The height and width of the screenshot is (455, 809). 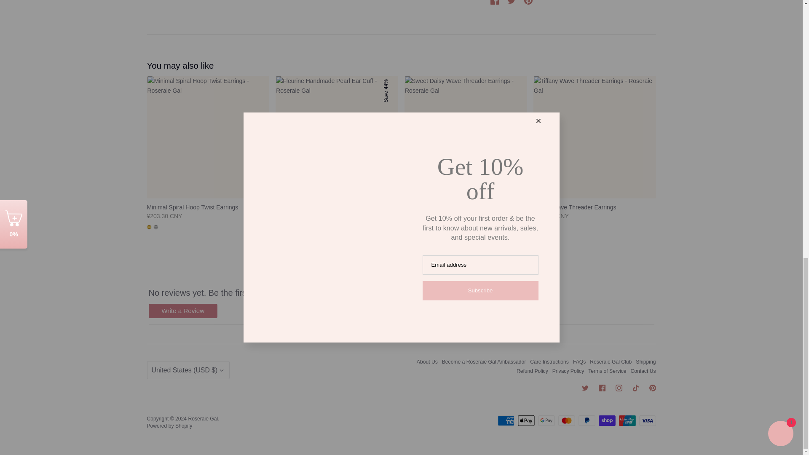 I want to click on American Express, so click(x=506, y=420).